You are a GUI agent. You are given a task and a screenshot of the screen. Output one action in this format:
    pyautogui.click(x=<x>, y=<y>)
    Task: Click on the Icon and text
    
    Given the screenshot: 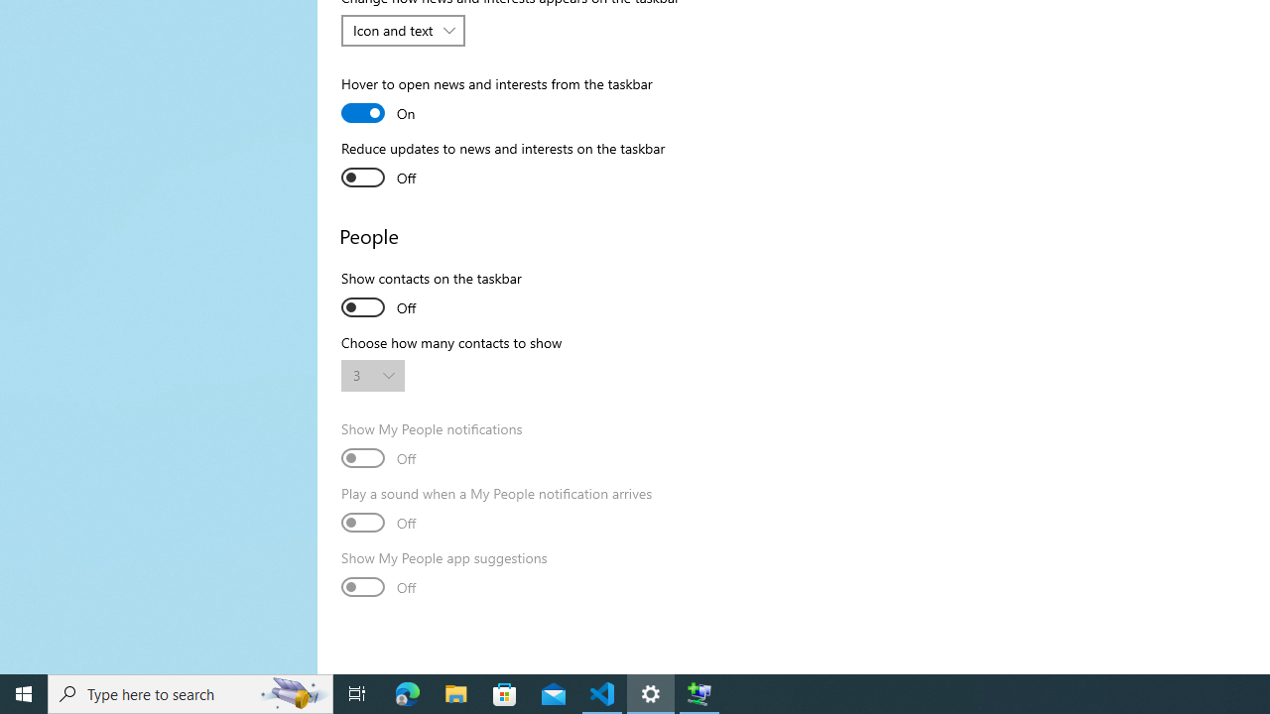 What is the action you would take?
    pyautogui.click(x=393, y=30)
    